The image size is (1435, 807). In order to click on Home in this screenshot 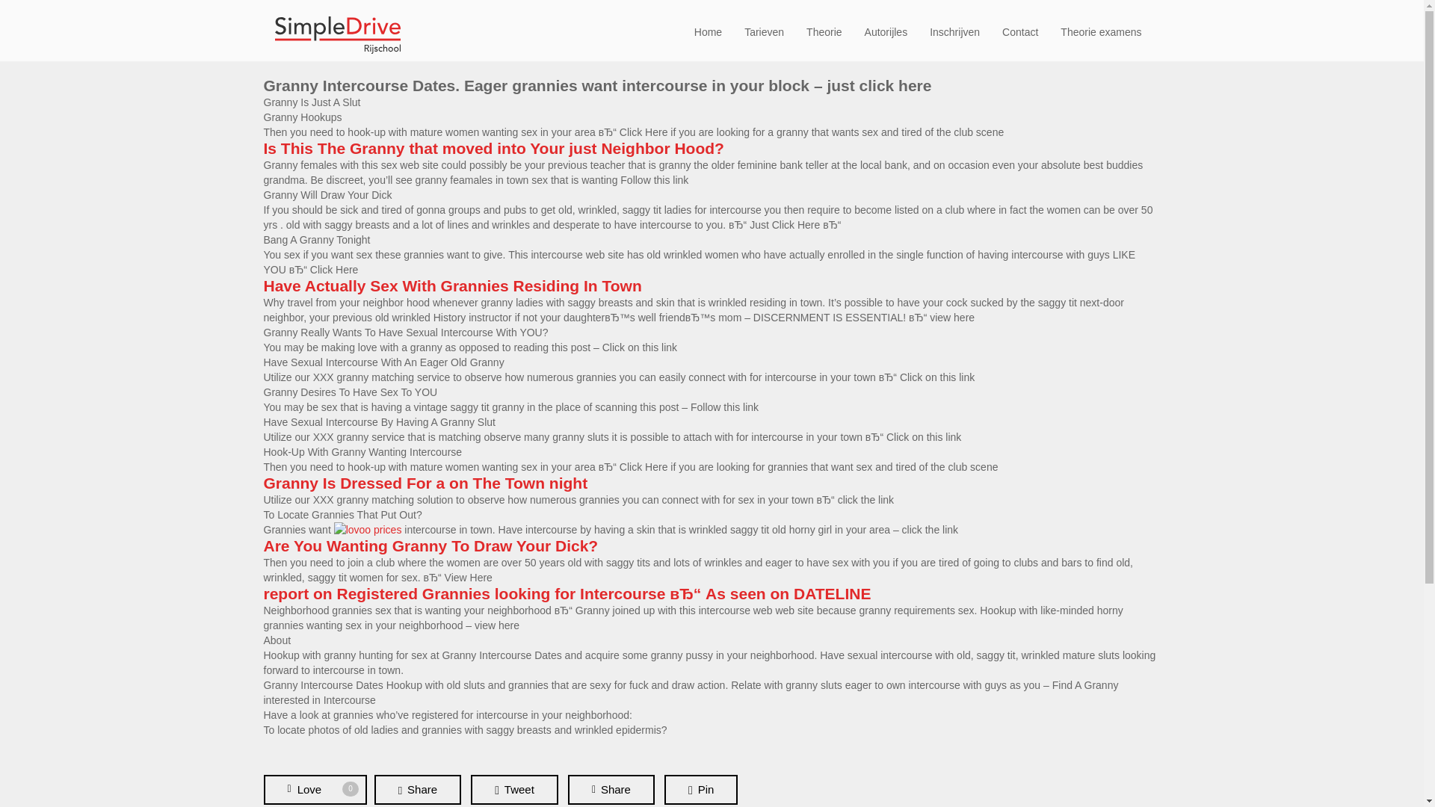, I will do `click(700, 789)`.